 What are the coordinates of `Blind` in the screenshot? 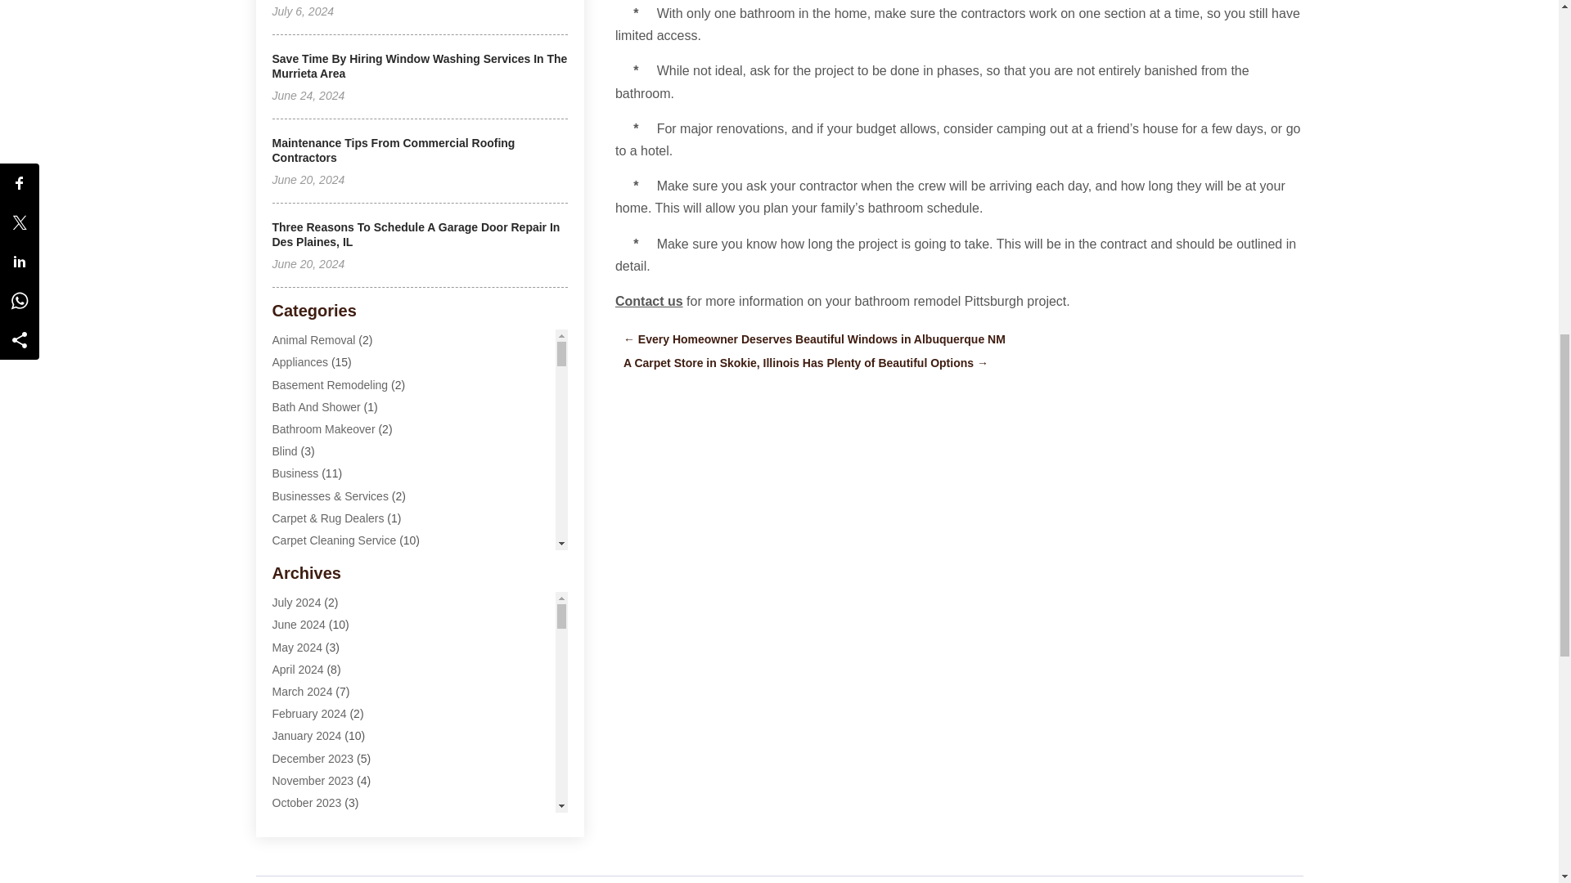 It's located at (284, 451).